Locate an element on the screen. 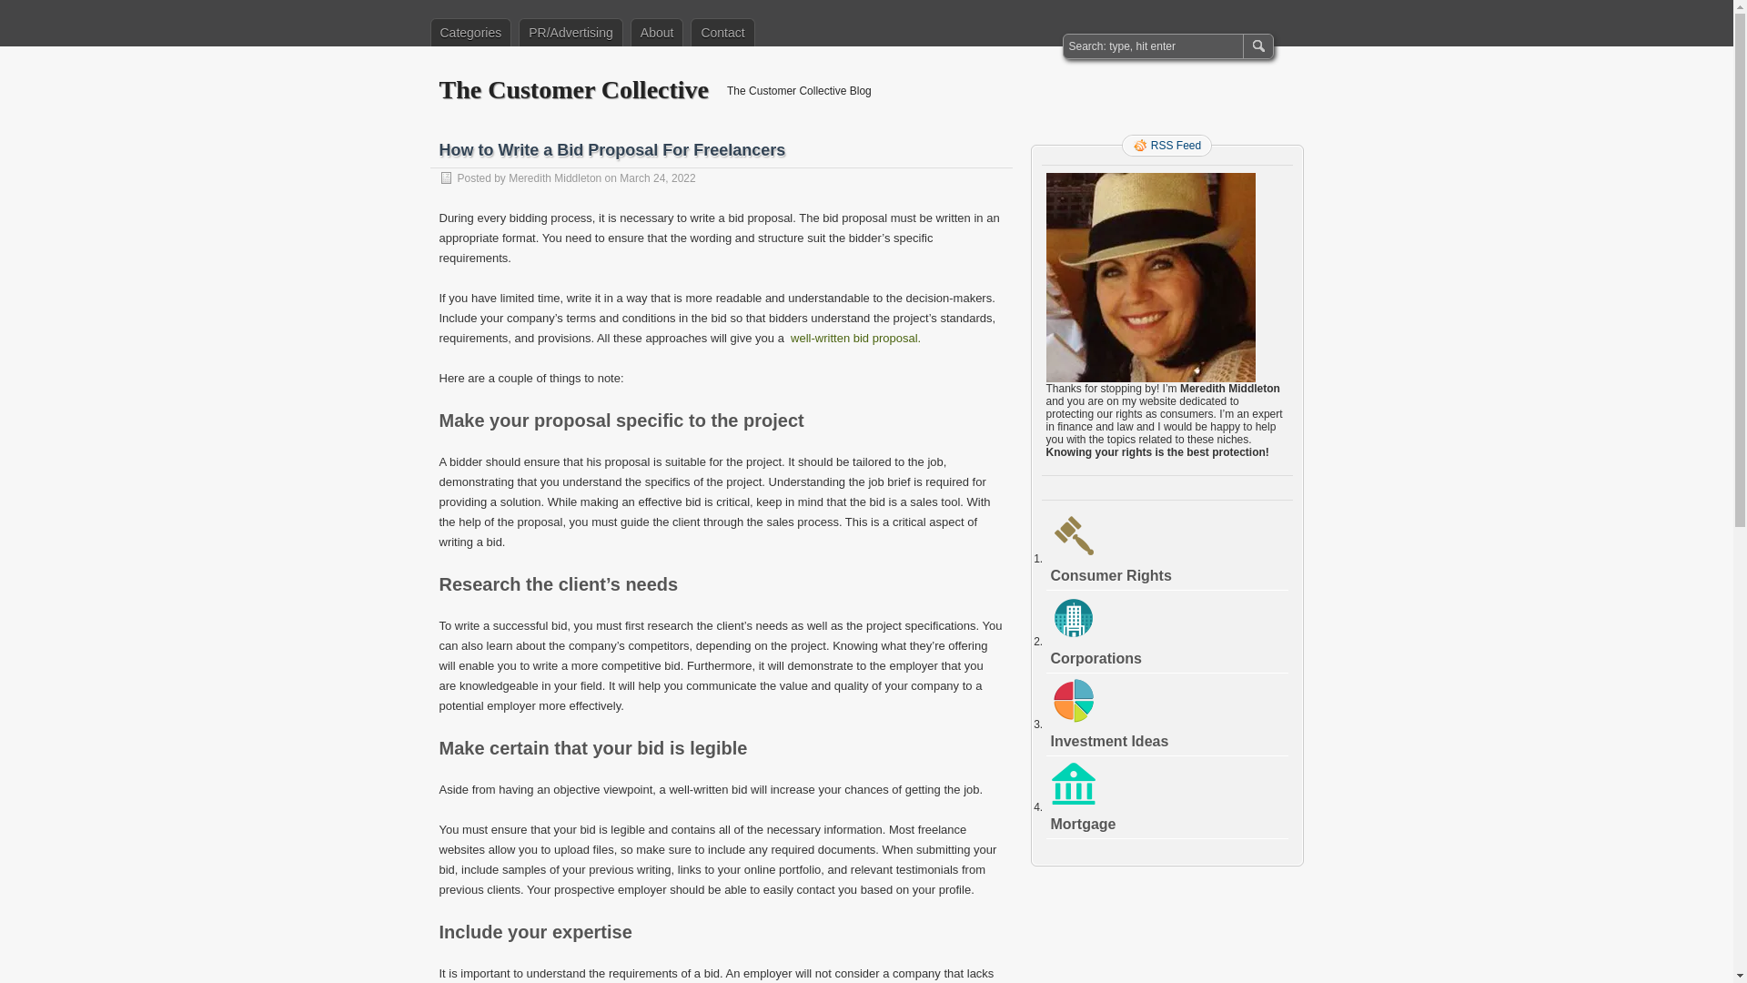  Consumer Rights is located at coordinates (1110, 575).